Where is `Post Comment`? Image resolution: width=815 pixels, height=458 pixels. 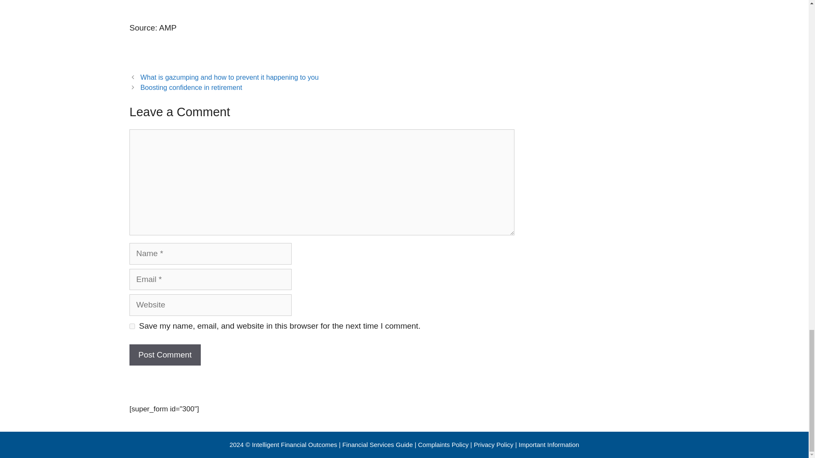 Post Comment is located at coordinates (165, 355).